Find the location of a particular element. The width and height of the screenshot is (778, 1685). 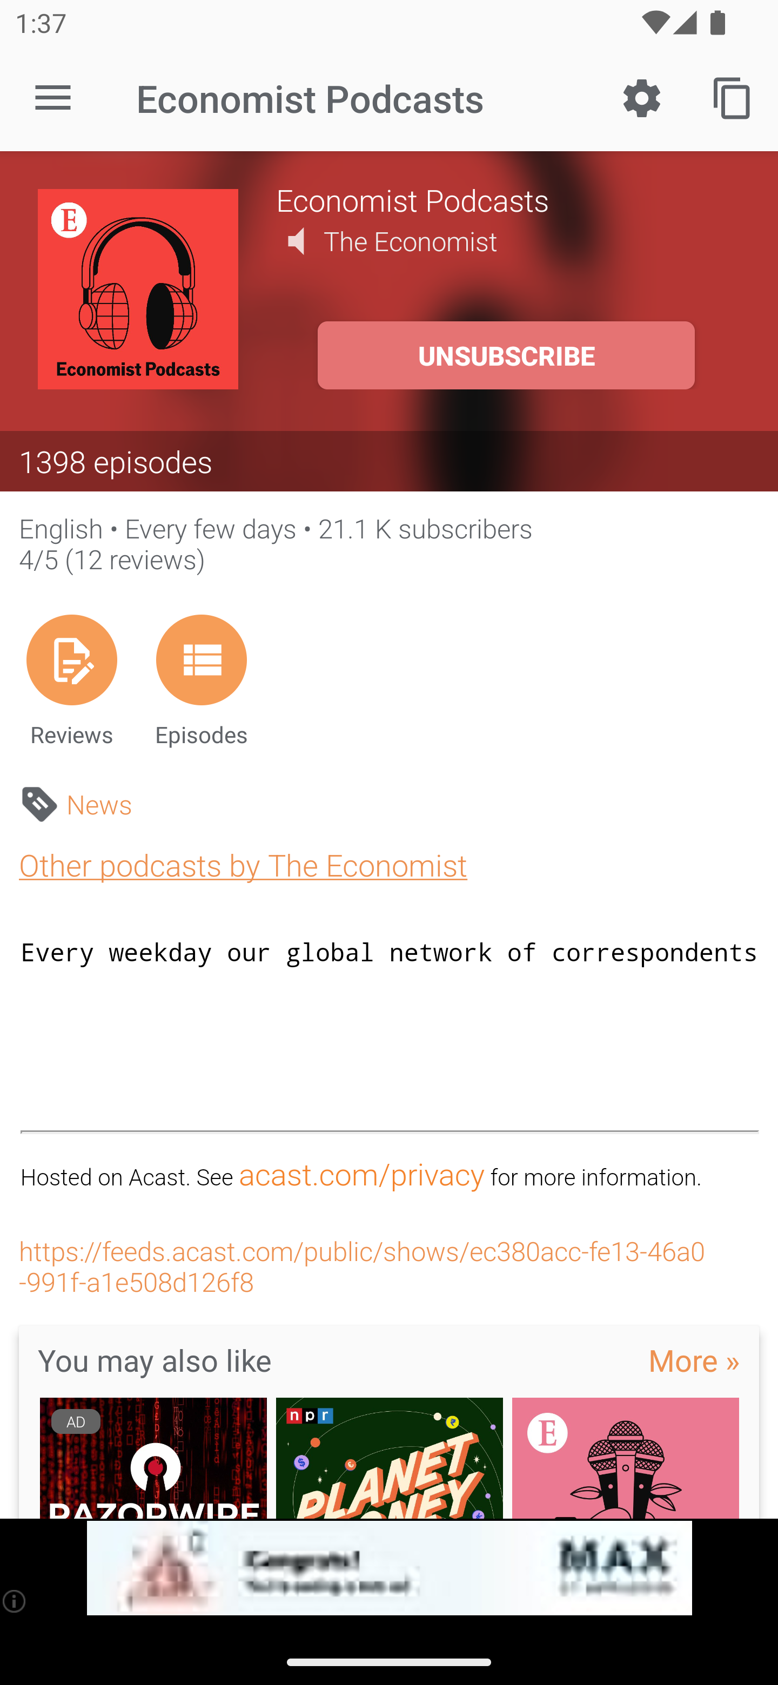

app-monetization is located at coordinates (389, 1568).